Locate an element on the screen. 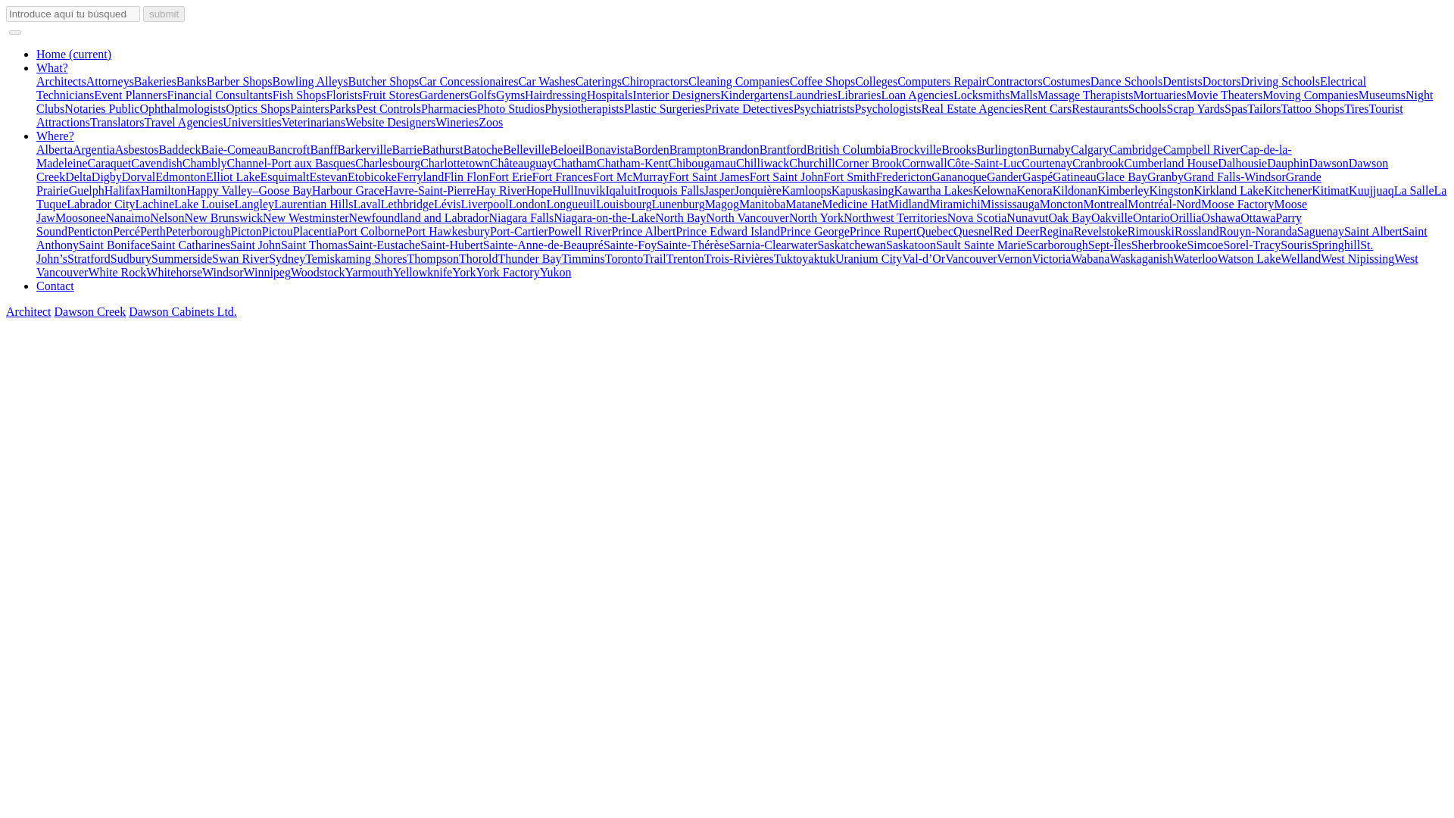 The width and height of the screenshot is (1454, 818). Costumes is located at coordinates (1066, 81).